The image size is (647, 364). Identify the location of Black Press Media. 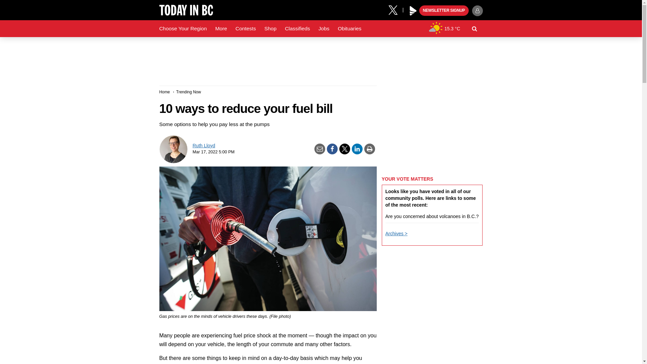
(413, 11).